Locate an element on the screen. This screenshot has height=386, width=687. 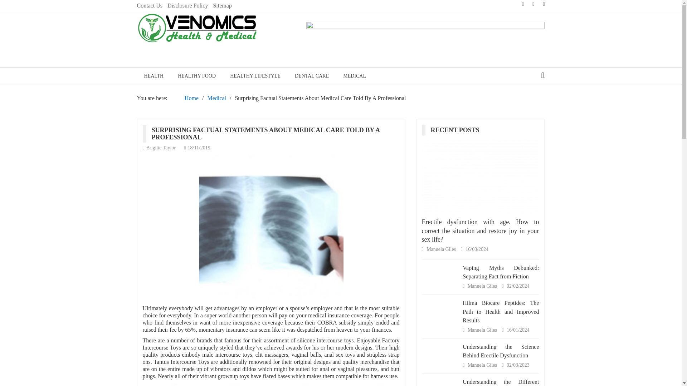
Disclosure Policy is located at coordinates (187, 6).